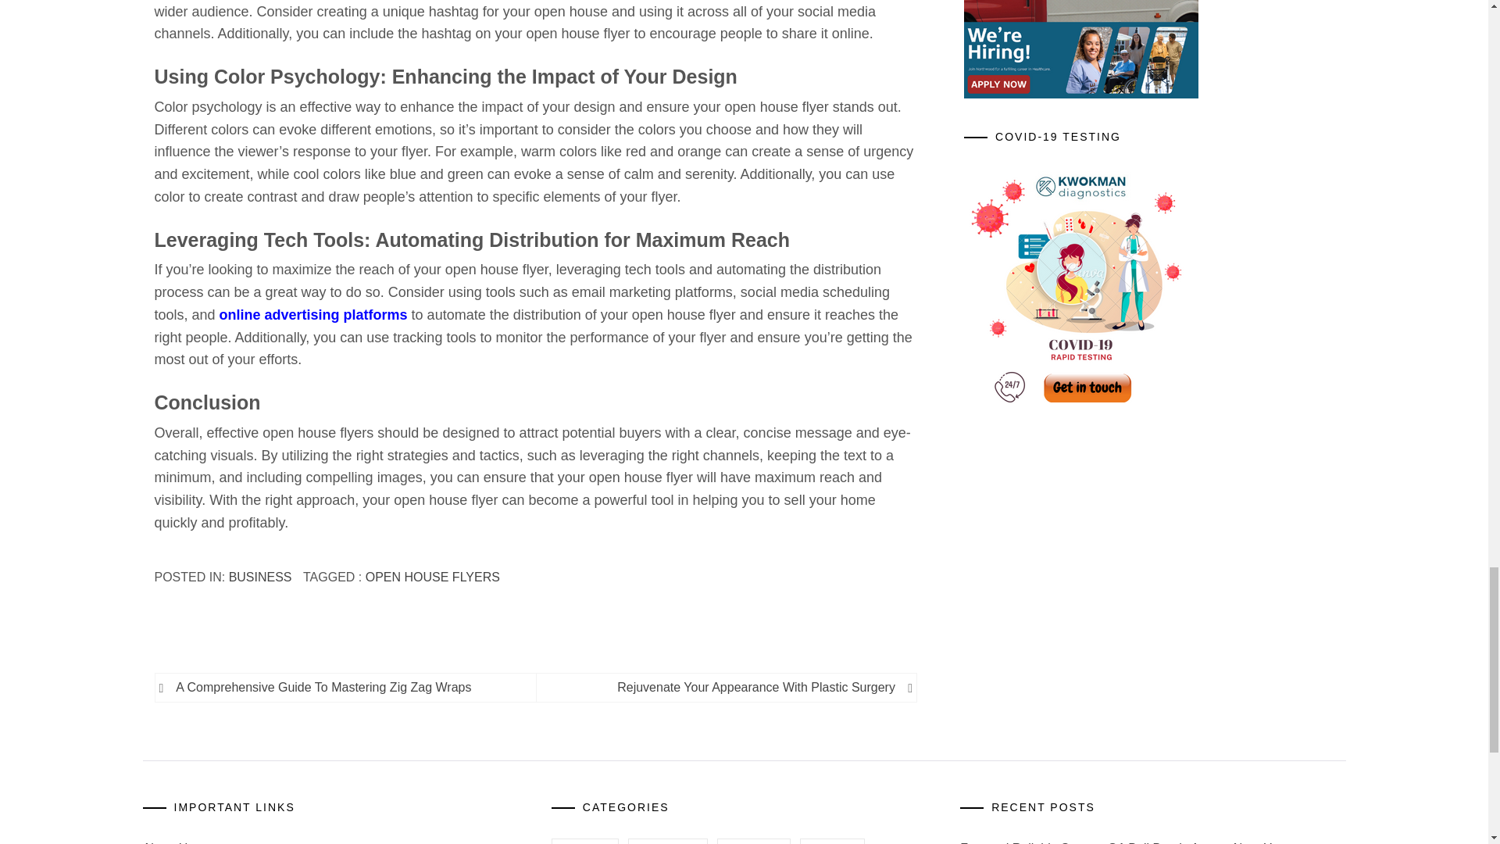 This screenshot has height=844, width=1500. I want to click on online advertising platforms, so click(313, 314).